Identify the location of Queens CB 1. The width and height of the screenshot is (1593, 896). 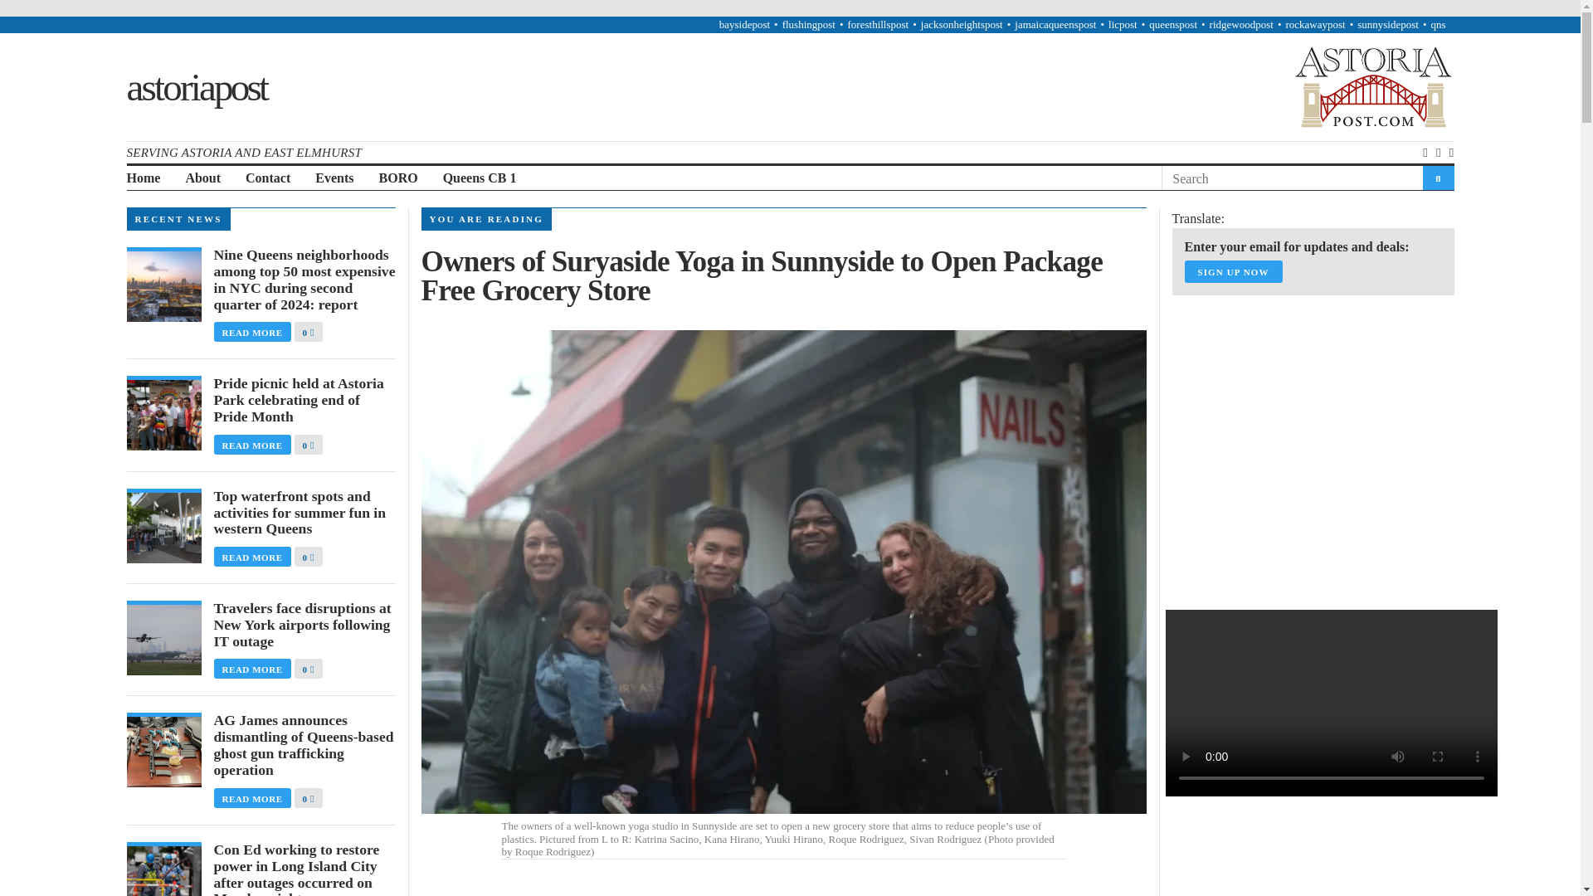
(480, 178).